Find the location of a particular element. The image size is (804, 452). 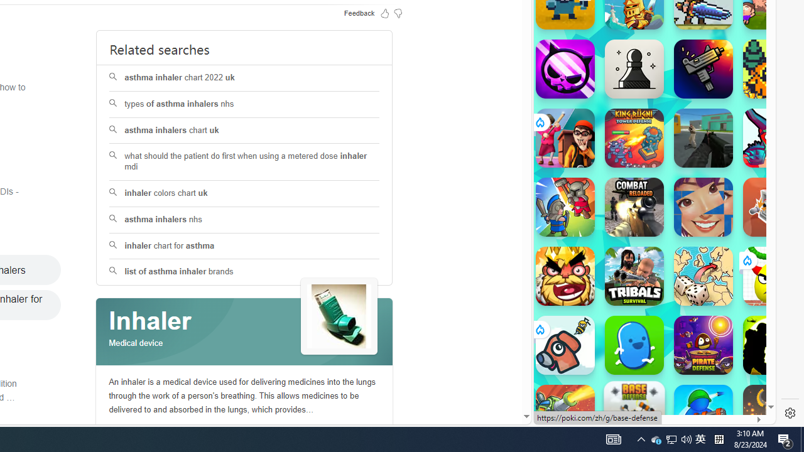

Hills of Steel is located at coordinates (581, 182).